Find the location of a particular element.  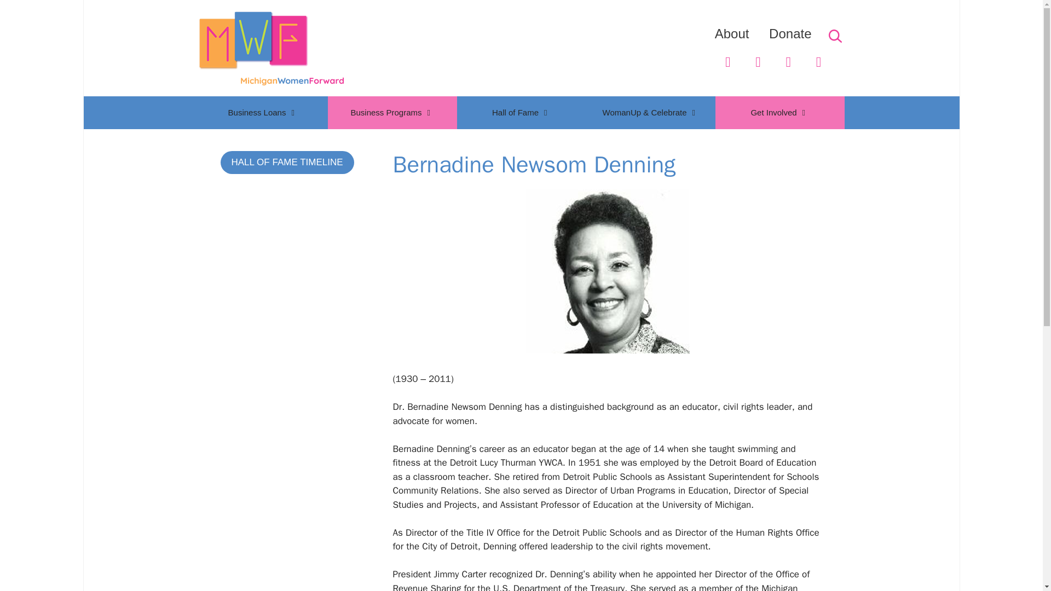

HALL OF FAME TIMELINE is located at coordinates (286, 162).